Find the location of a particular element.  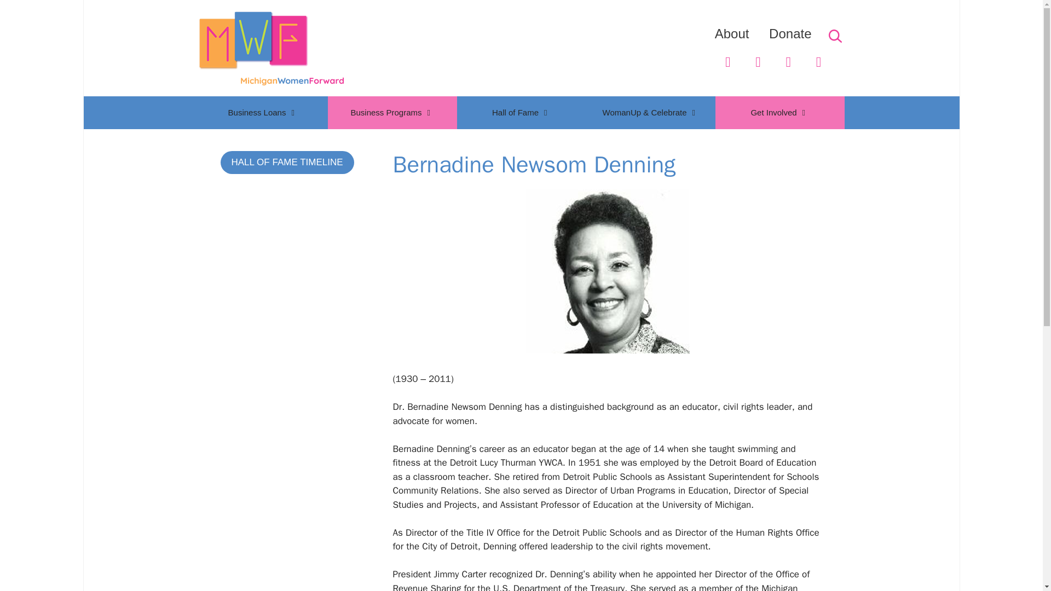

HALL OF FAME TIMELINE is located at coordinates (286, 162).